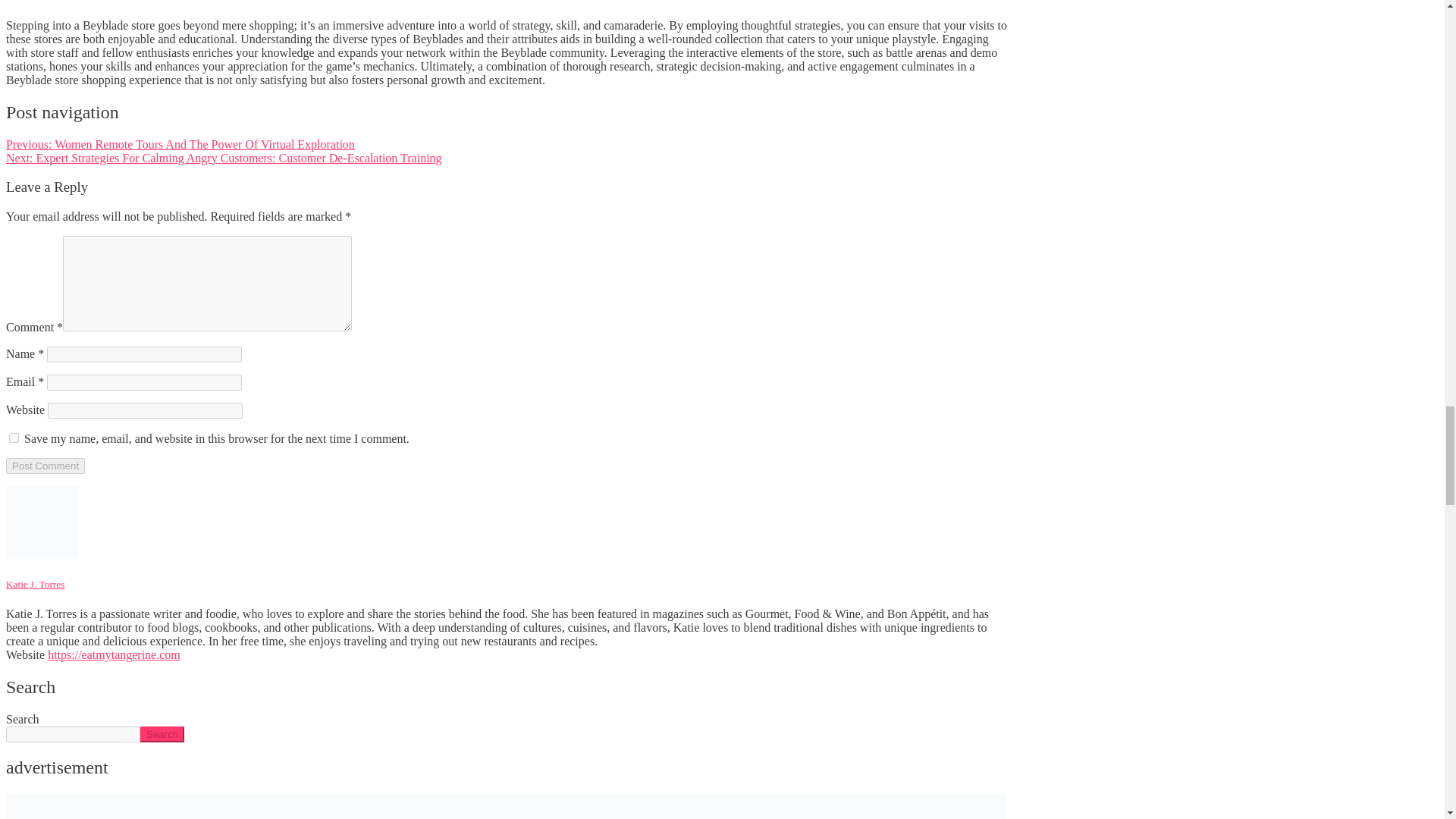  What do you see at coordinates (35, 584) in the screenshot?
I see `Posts by Katie J. Torres` at bounding box center [35, 584].